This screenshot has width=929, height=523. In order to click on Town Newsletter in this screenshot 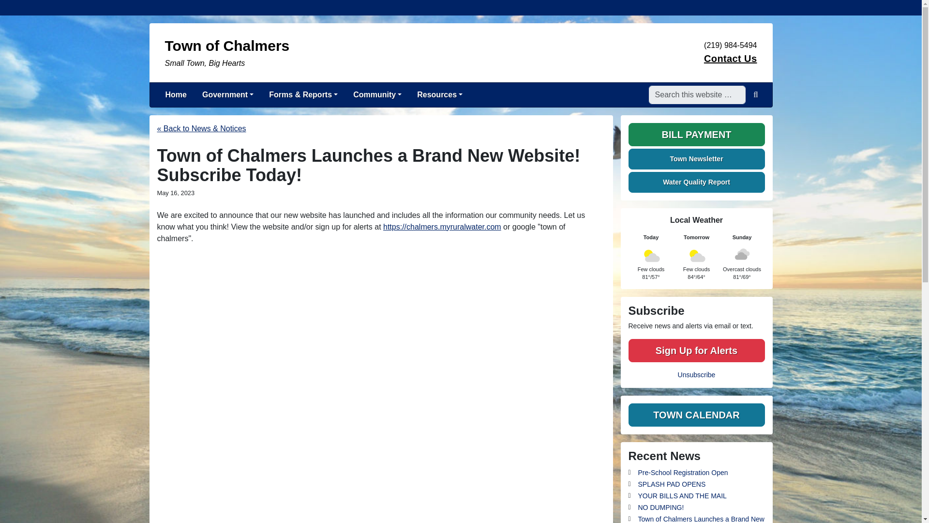, I will do `click(696, 135)`.